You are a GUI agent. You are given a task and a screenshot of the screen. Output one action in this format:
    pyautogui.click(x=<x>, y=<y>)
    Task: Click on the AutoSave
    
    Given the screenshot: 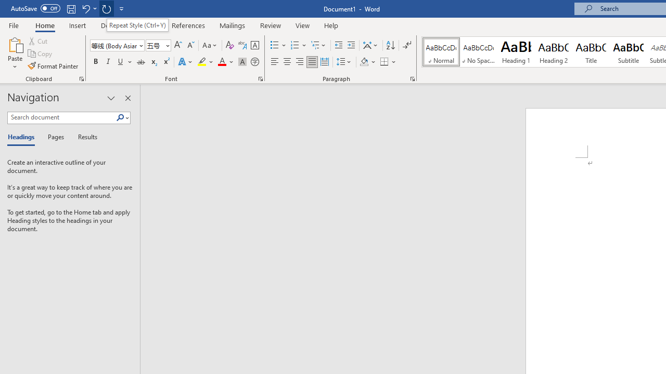 What is the action you would take?
    pyautogui.click(x=35, y=8)
    